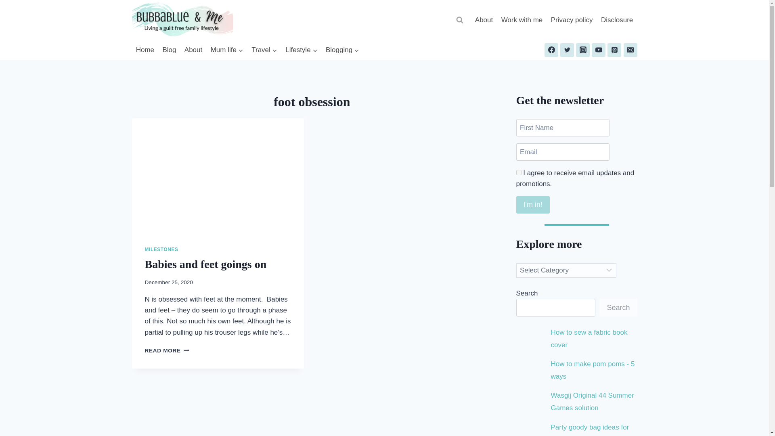  What do you see at coordinates (264, 50) in the screenshot?
I see `Travel` at bounding box center [264, 50].